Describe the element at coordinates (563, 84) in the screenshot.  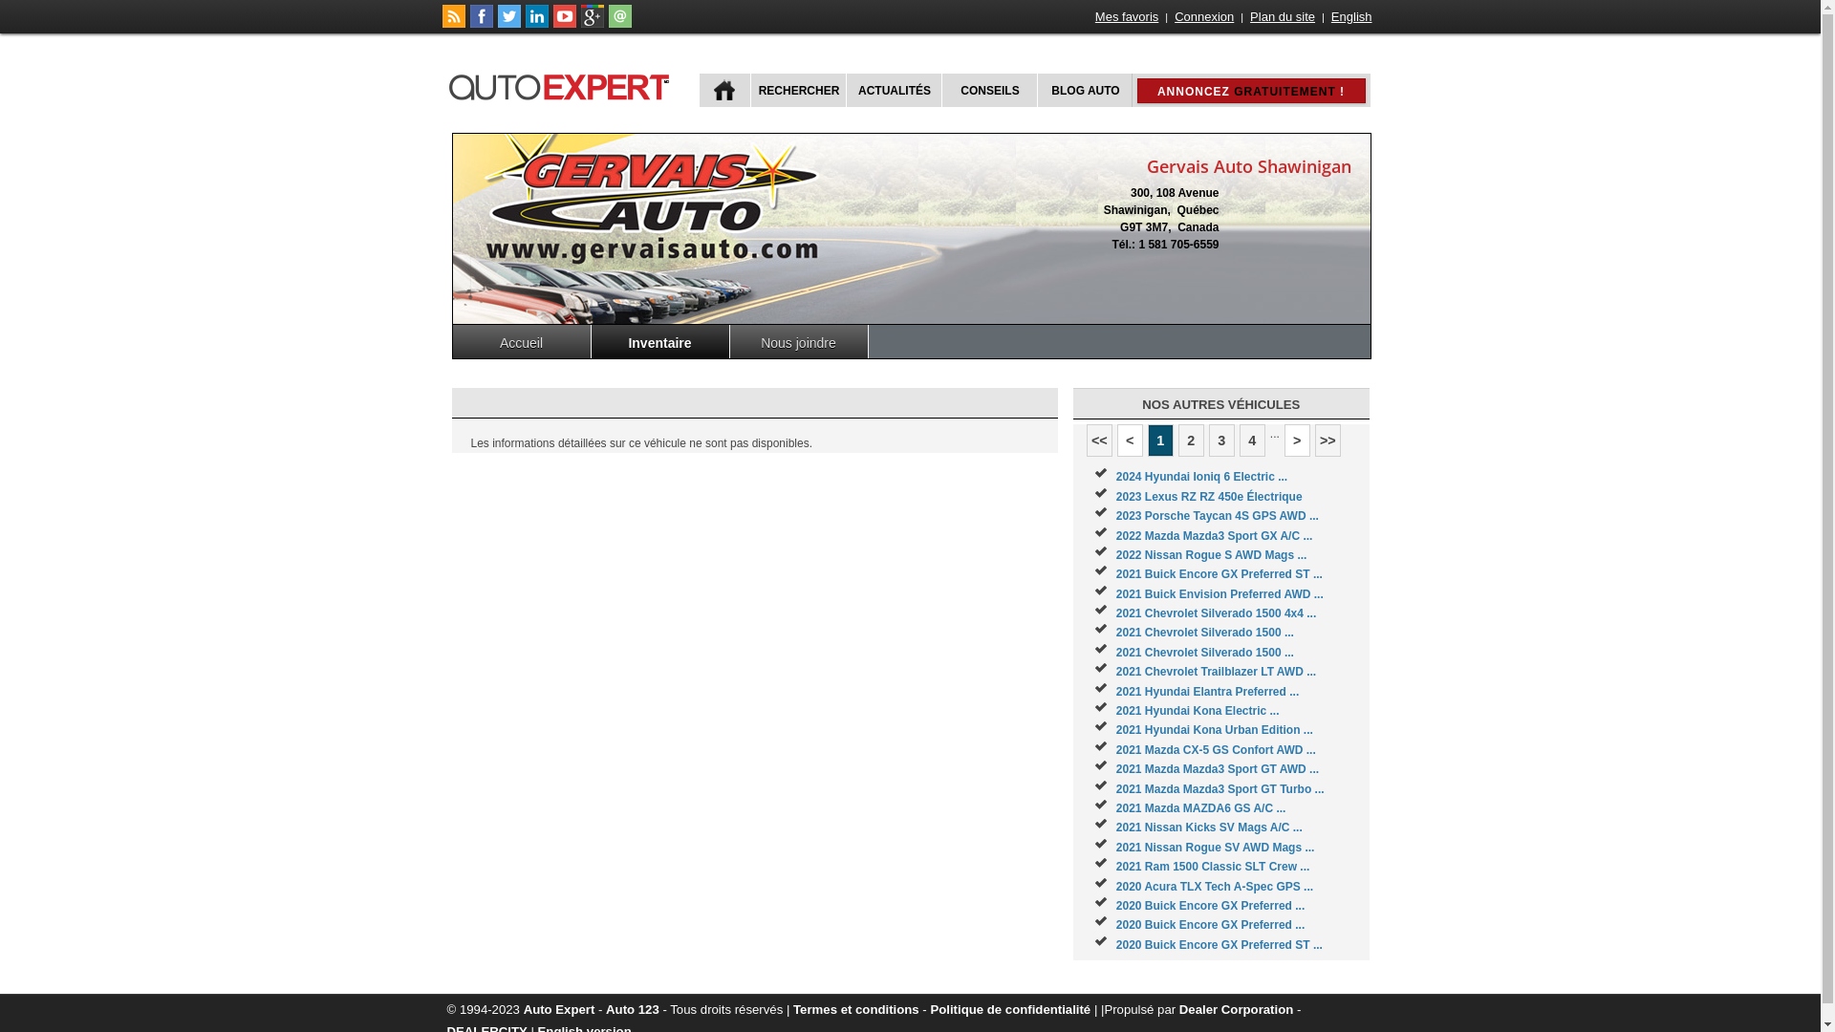
I see `autoExpert.ca` at that location.